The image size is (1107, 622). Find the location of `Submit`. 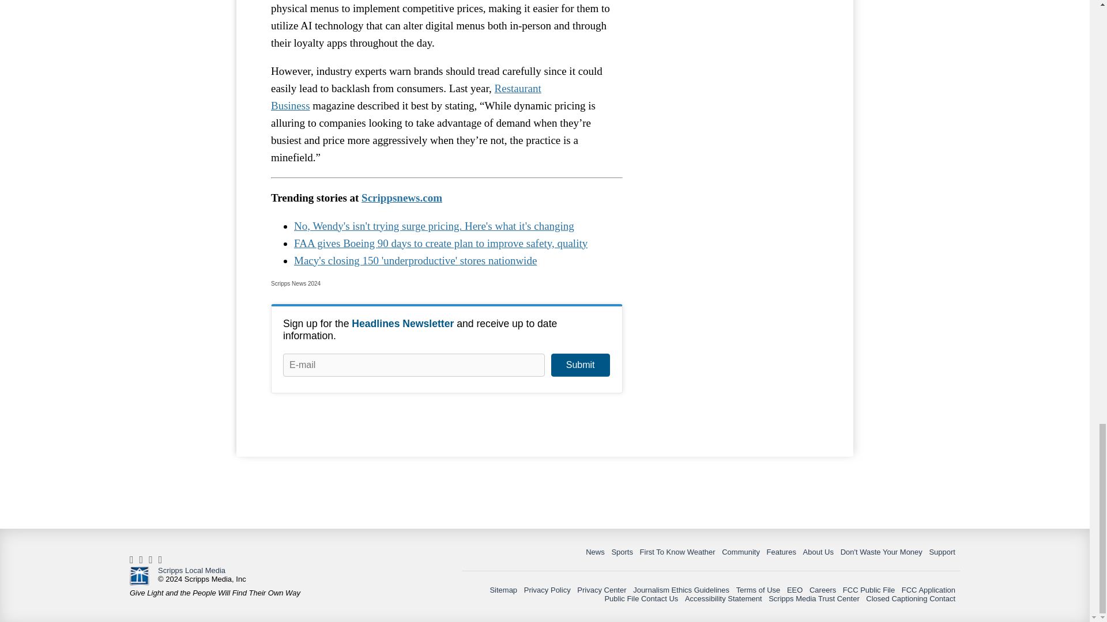

Submit is located at coordinates (580, 365).